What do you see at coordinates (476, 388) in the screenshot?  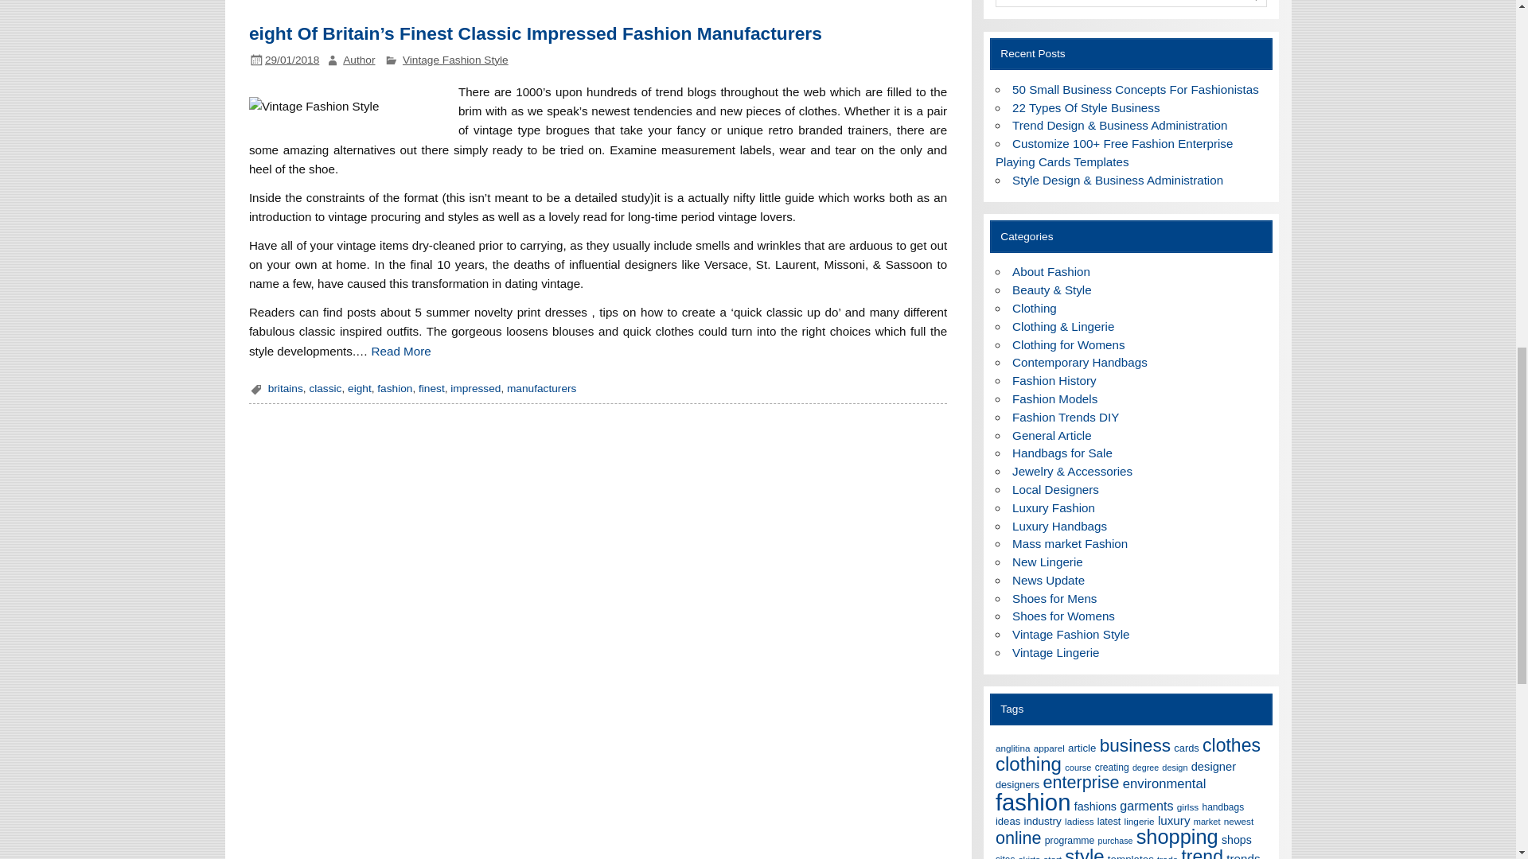 I see `impressed` at bounding box center [476, 388].